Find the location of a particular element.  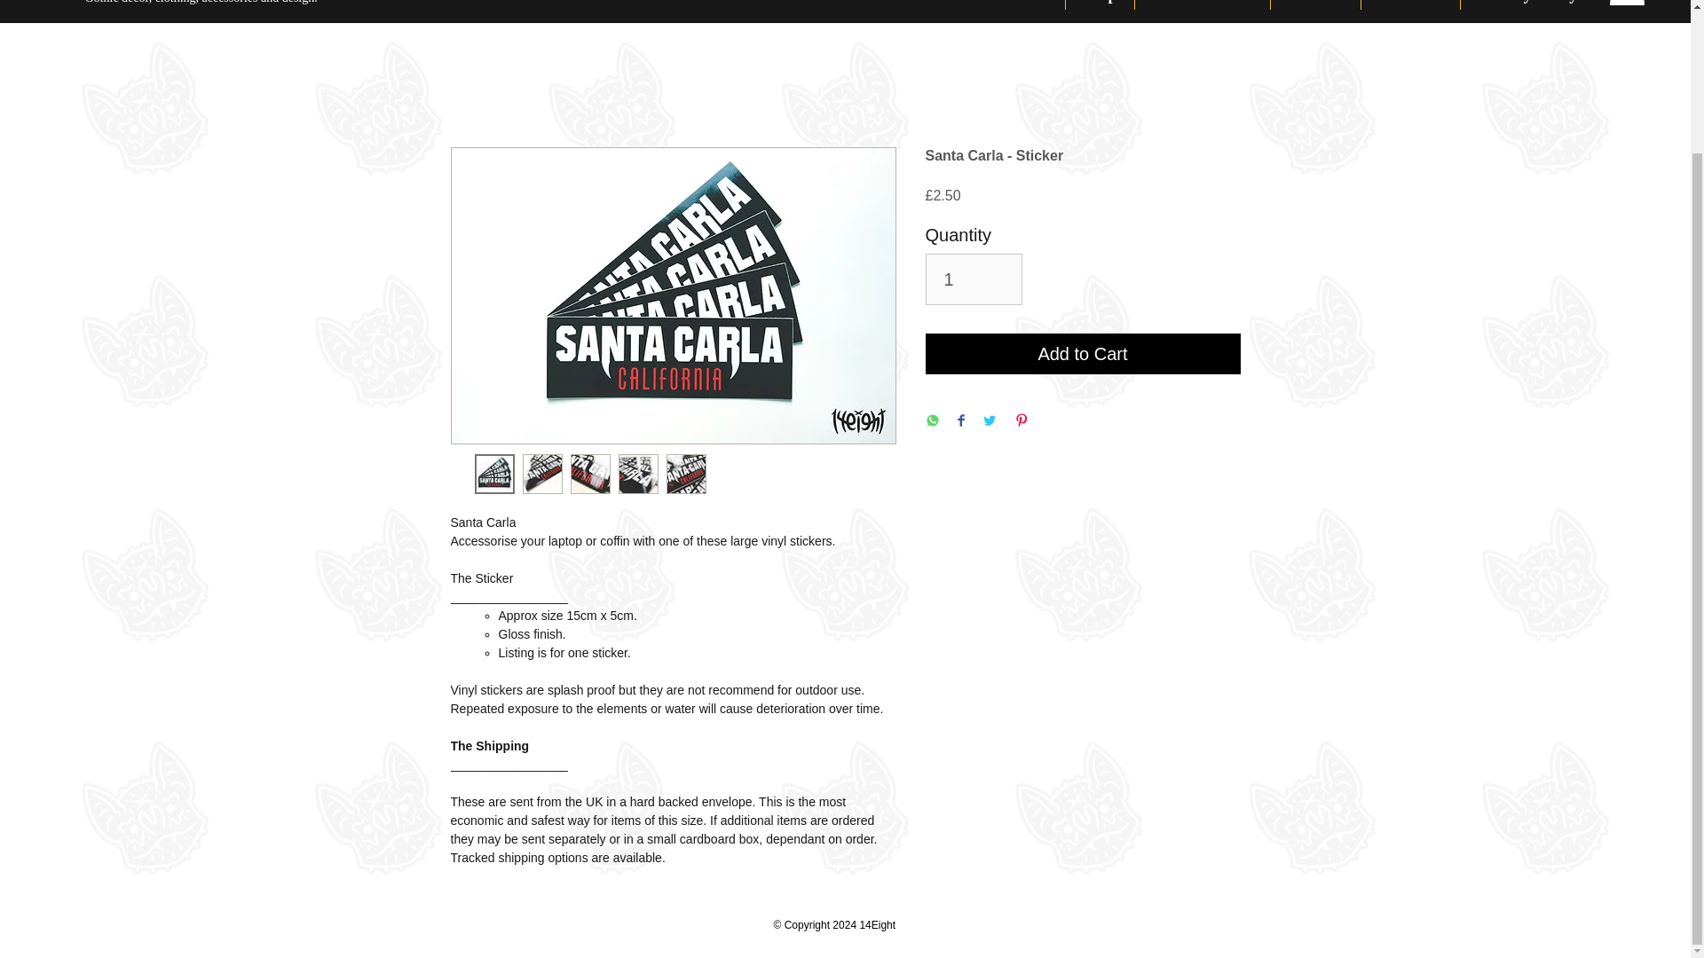

Shop is located at coordinates (1099, 4).